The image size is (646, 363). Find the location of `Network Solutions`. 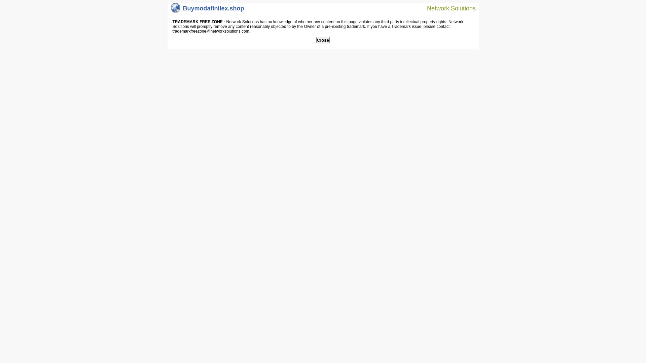

Network Solutions is located at coordinates (447, 8).